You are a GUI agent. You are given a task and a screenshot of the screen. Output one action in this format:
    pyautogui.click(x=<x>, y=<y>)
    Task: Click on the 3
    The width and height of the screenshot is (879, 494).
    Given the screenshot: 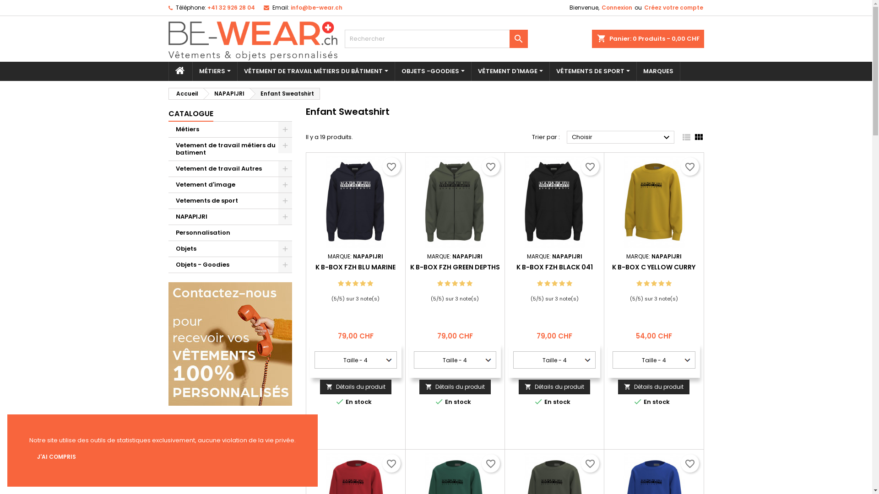 What is the action you would take?
    pyautogui.click(x=355, y=284)
    